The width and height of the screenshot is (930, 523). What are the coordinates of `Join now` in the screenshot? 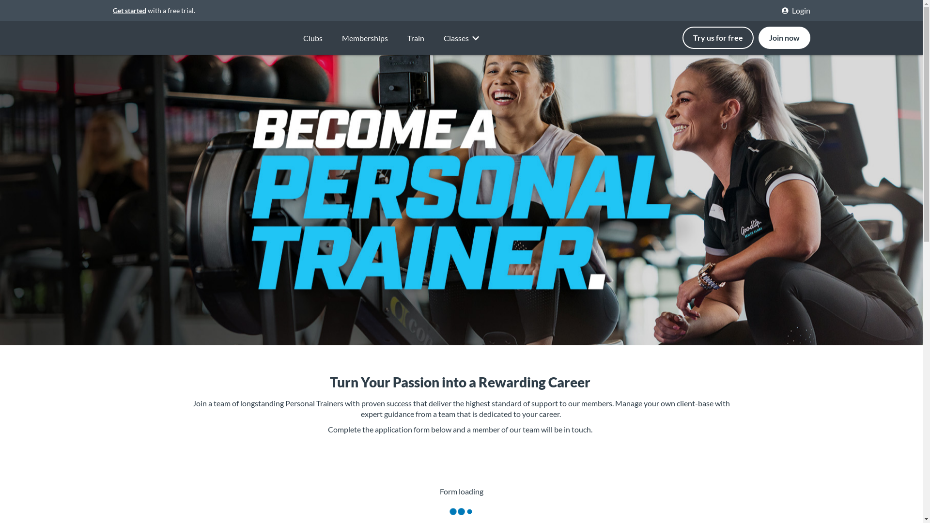 It's located at (785, 38).